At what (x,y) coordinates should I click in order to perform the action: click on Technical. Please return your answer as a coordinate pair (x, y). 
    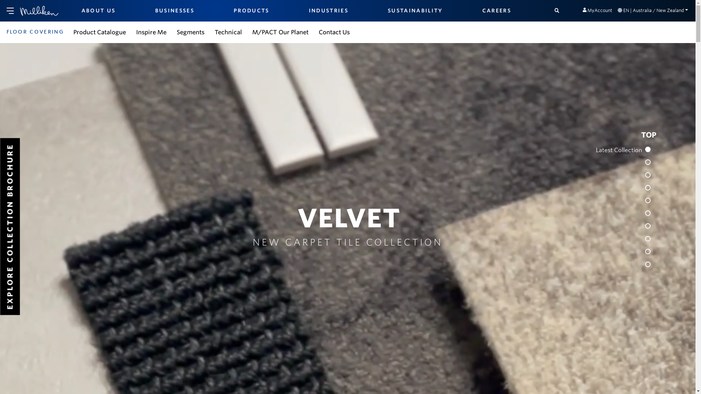
    Looking at the image, I should click on (229, 32).